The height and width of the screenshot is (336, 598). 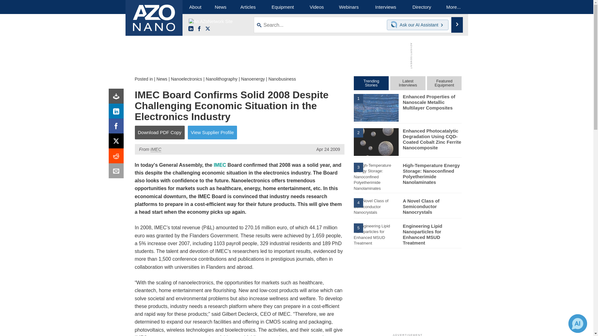 What do you see at coordinates (349, 7) in the screenshot?
I see `Webinars` at bounding box center [349, 7].